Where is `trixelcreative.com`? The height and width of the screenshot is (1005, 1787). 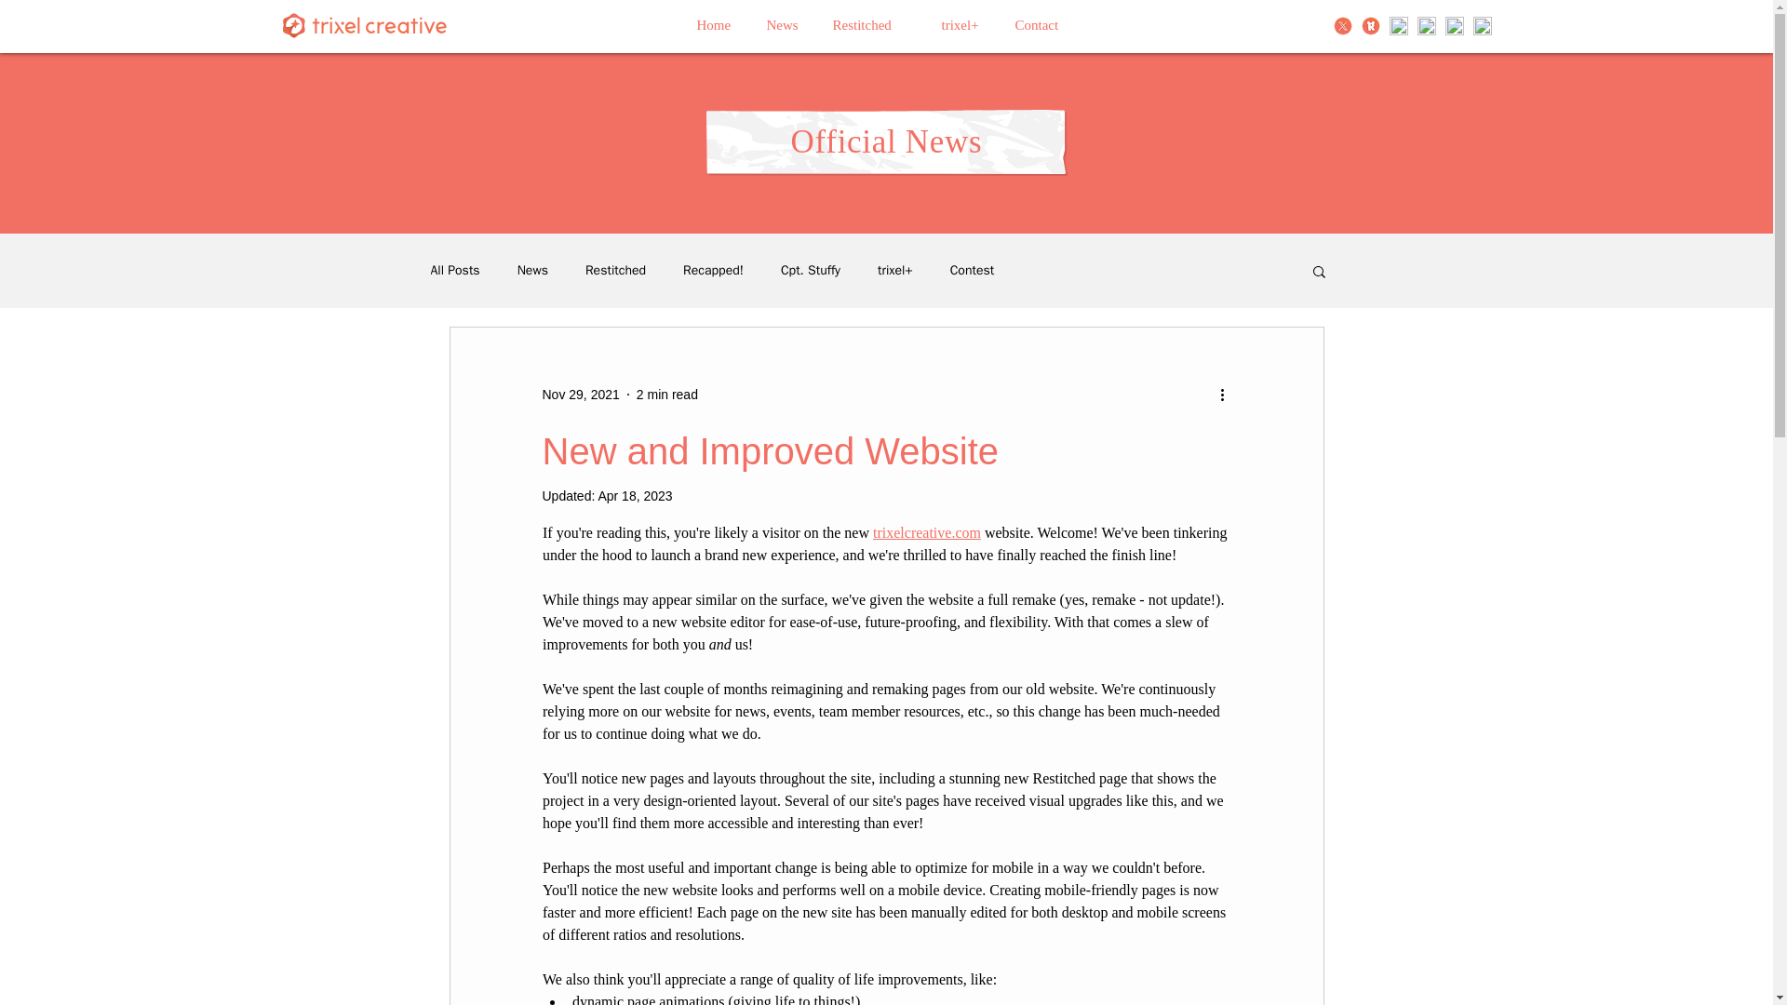
trixelcreative.com is located at coordinates (927, 532).